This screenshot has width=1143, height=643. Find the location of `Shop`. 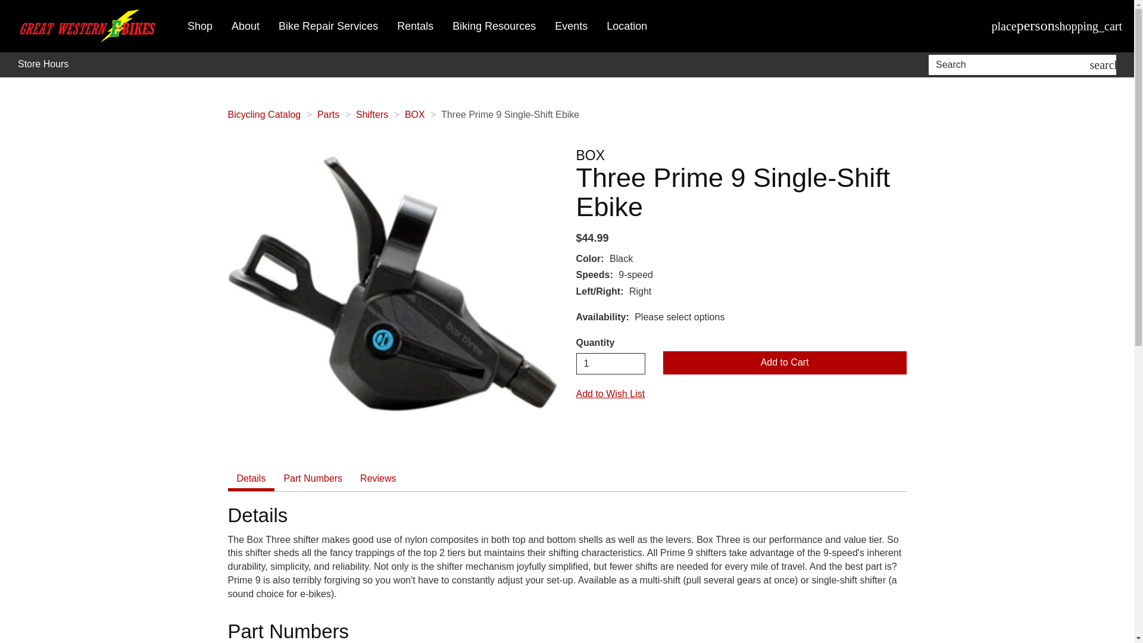

Shop is located at coordinates (200, 26).